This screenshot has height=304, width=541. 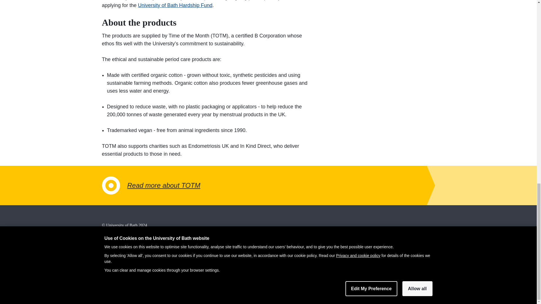 What do you see at coordinates (124, 276) in the screenshot?
I see `Transparency information` at bounding box center [124, 276].